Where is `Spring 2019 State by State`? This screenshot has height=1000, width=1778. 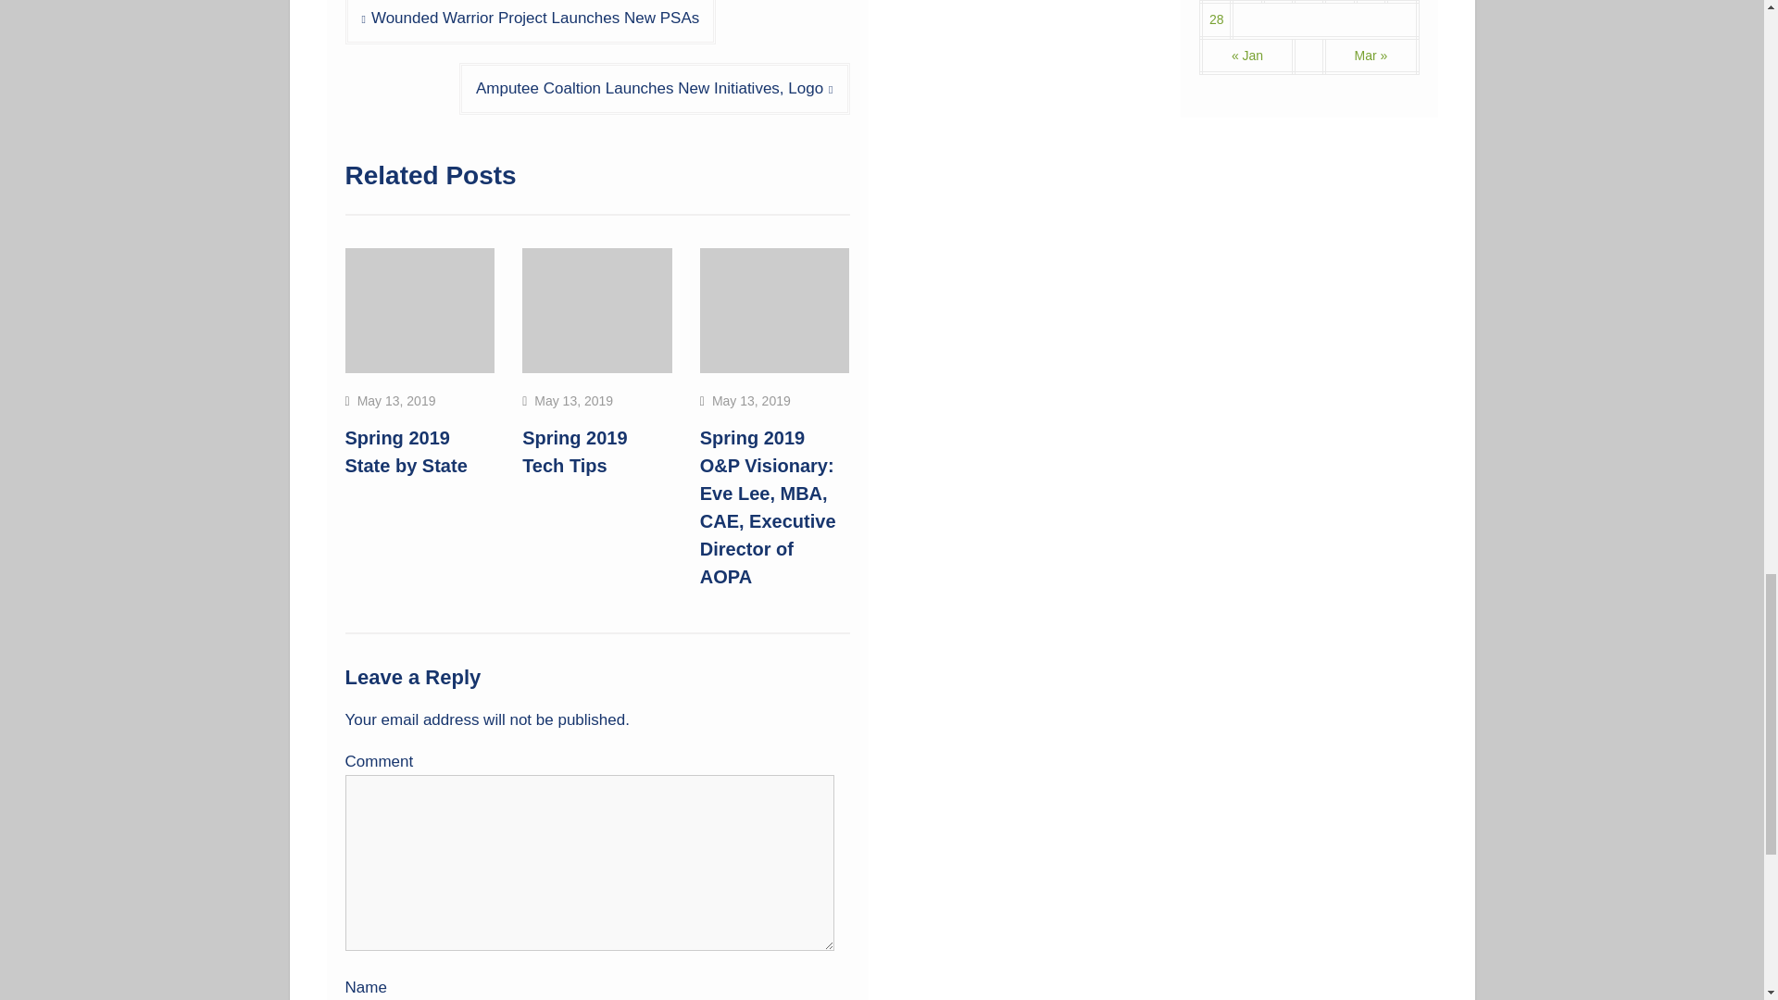 Spring 2019 State by State is located at coordinates (406, 452).